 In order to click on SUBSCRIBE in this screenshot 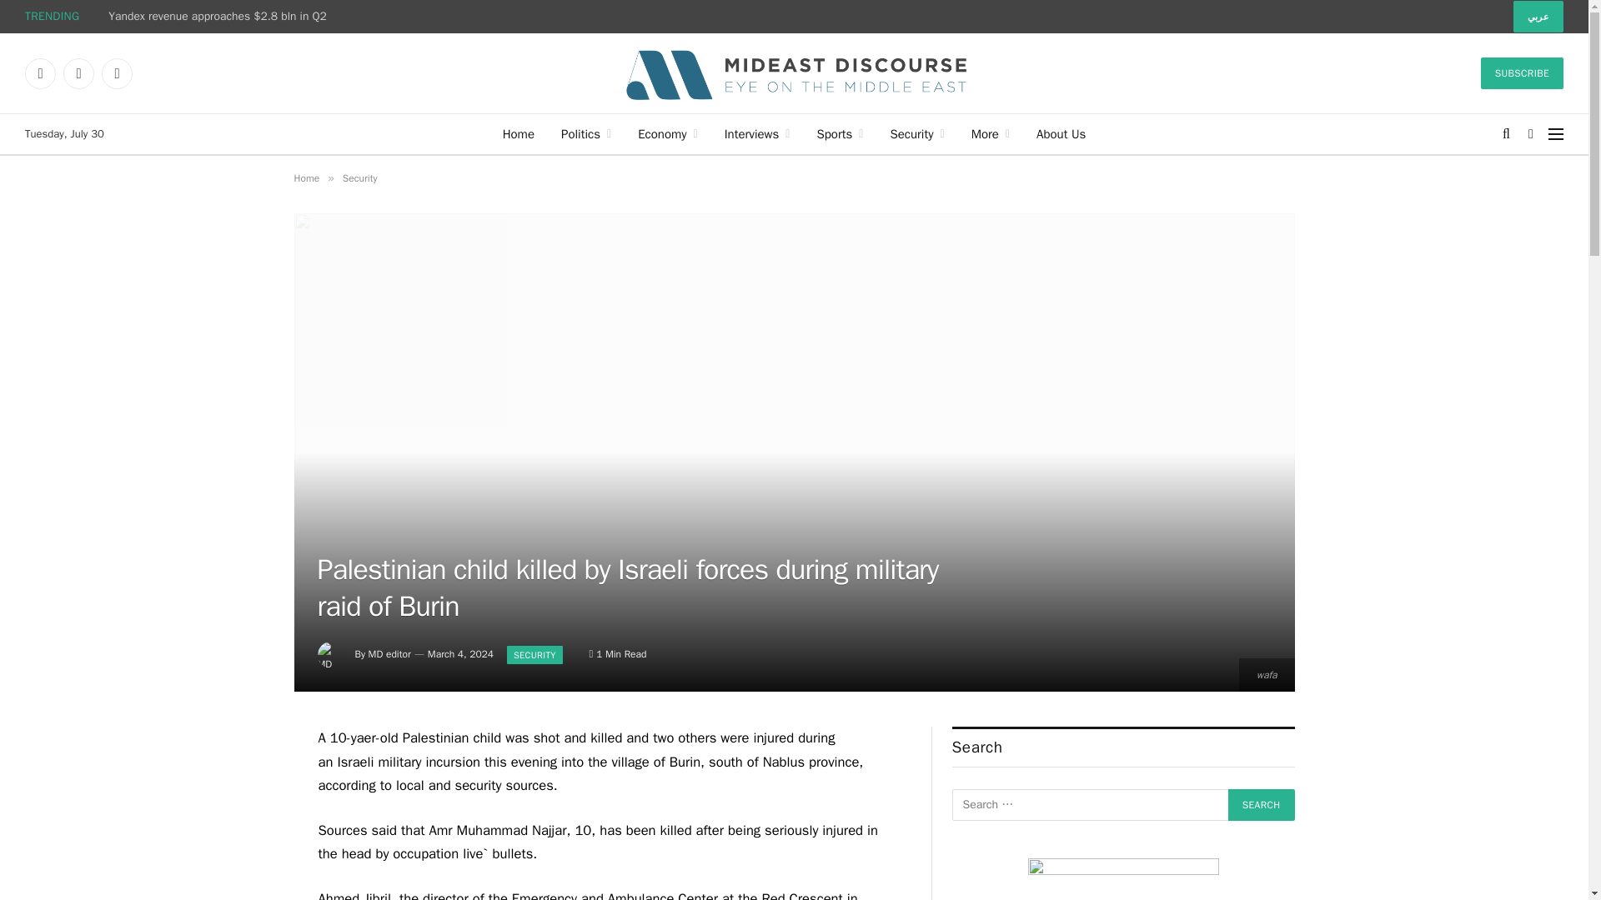, I will do `click(1523, 73)`.